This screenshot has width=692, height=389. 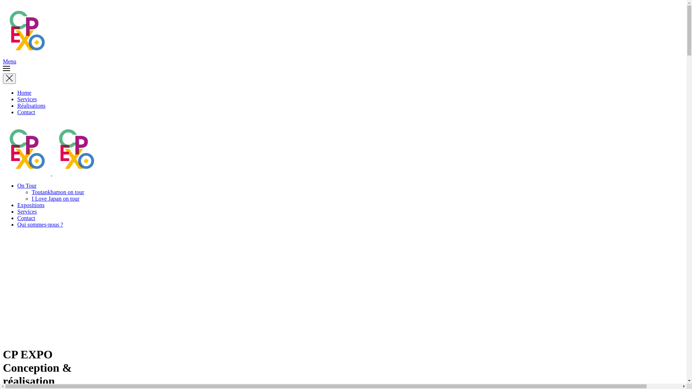 I want to click on Contact, so click(x=26, y=218).